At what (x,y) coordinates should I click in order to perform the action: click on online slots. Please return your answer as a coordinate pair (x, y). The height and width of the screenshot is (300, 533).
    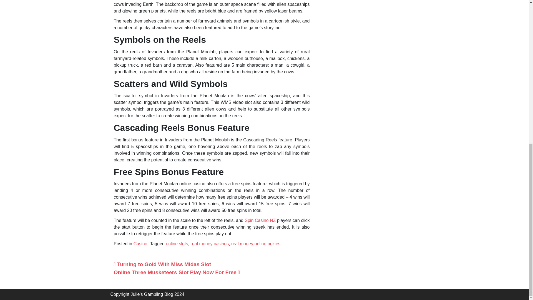
    Looking at the image, I should click on (177, 244).